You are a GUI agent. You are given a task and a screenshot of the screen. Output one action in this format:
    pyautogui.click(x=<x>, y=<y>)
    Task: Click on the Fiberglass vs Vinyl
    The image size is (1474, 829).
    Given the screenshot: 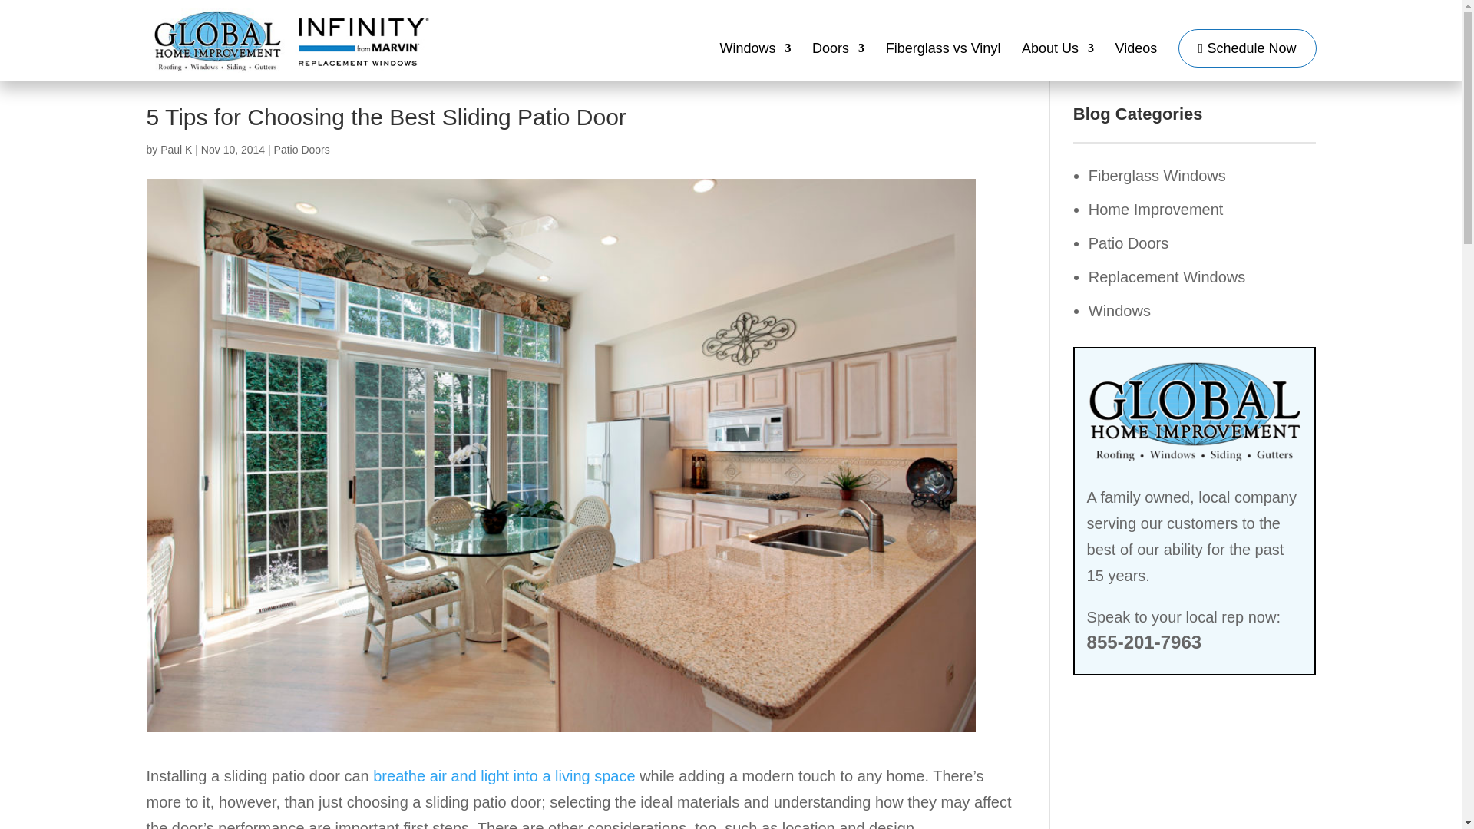 What is the action you would take?
    pyautogui.click(x=943, y=61)
    